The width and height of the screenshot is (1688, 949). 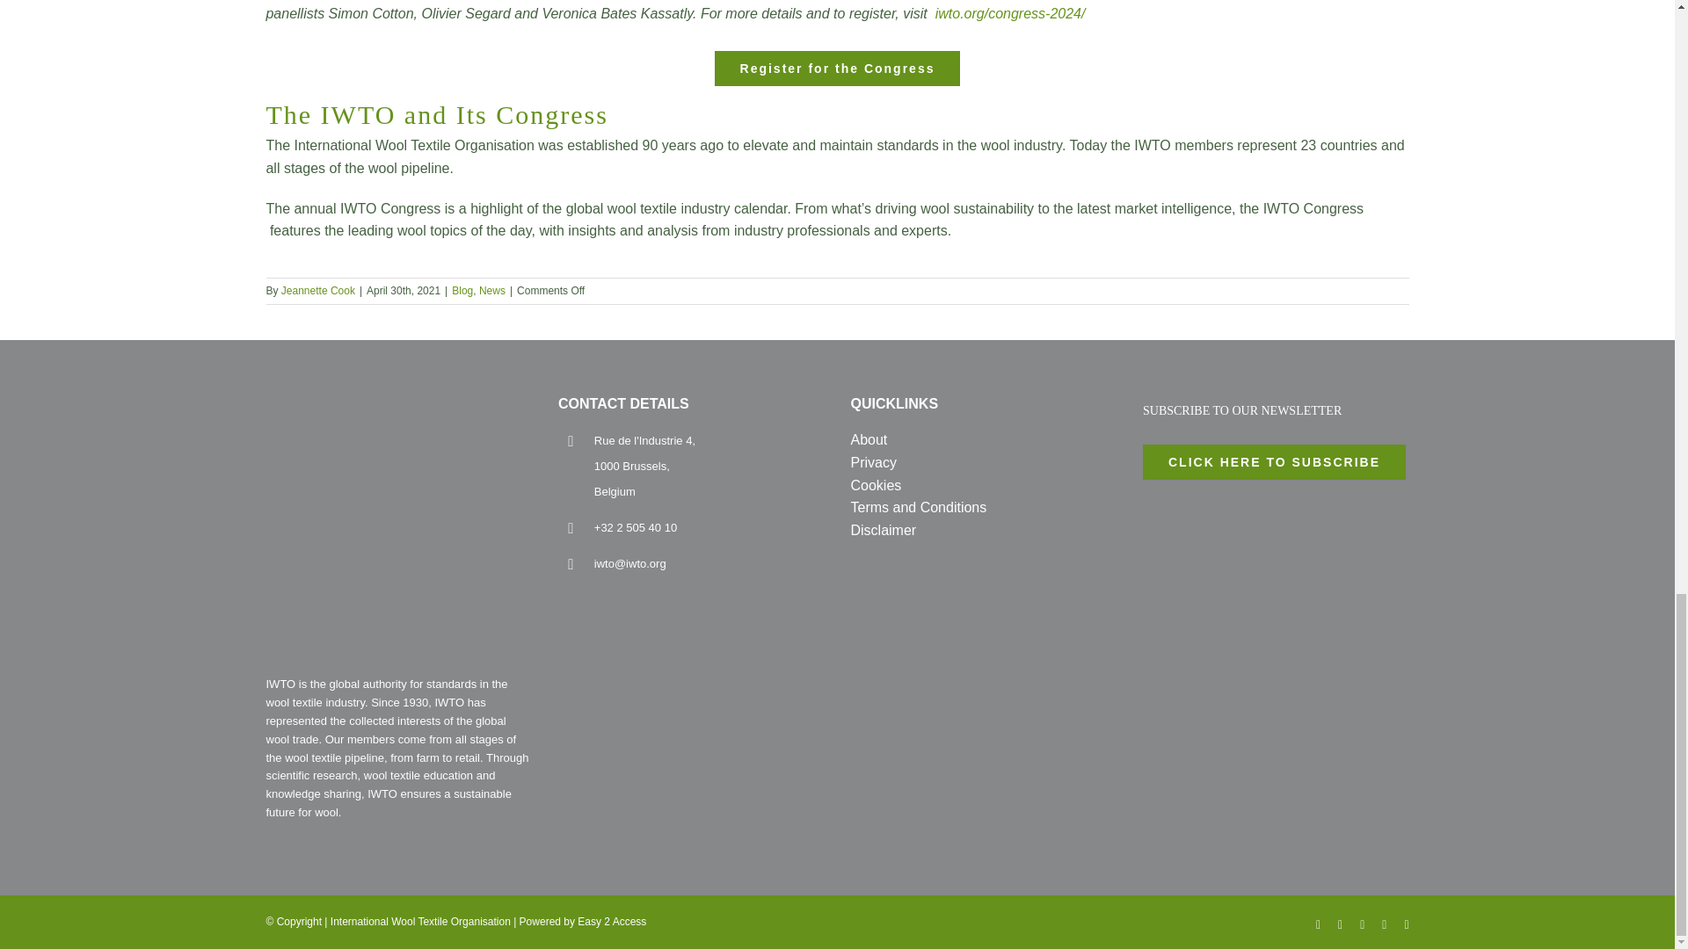 What do you see at coordinates (318, 291) in the screenshot?
I see `Jeannette Cook` at bounding box center [318, 291].